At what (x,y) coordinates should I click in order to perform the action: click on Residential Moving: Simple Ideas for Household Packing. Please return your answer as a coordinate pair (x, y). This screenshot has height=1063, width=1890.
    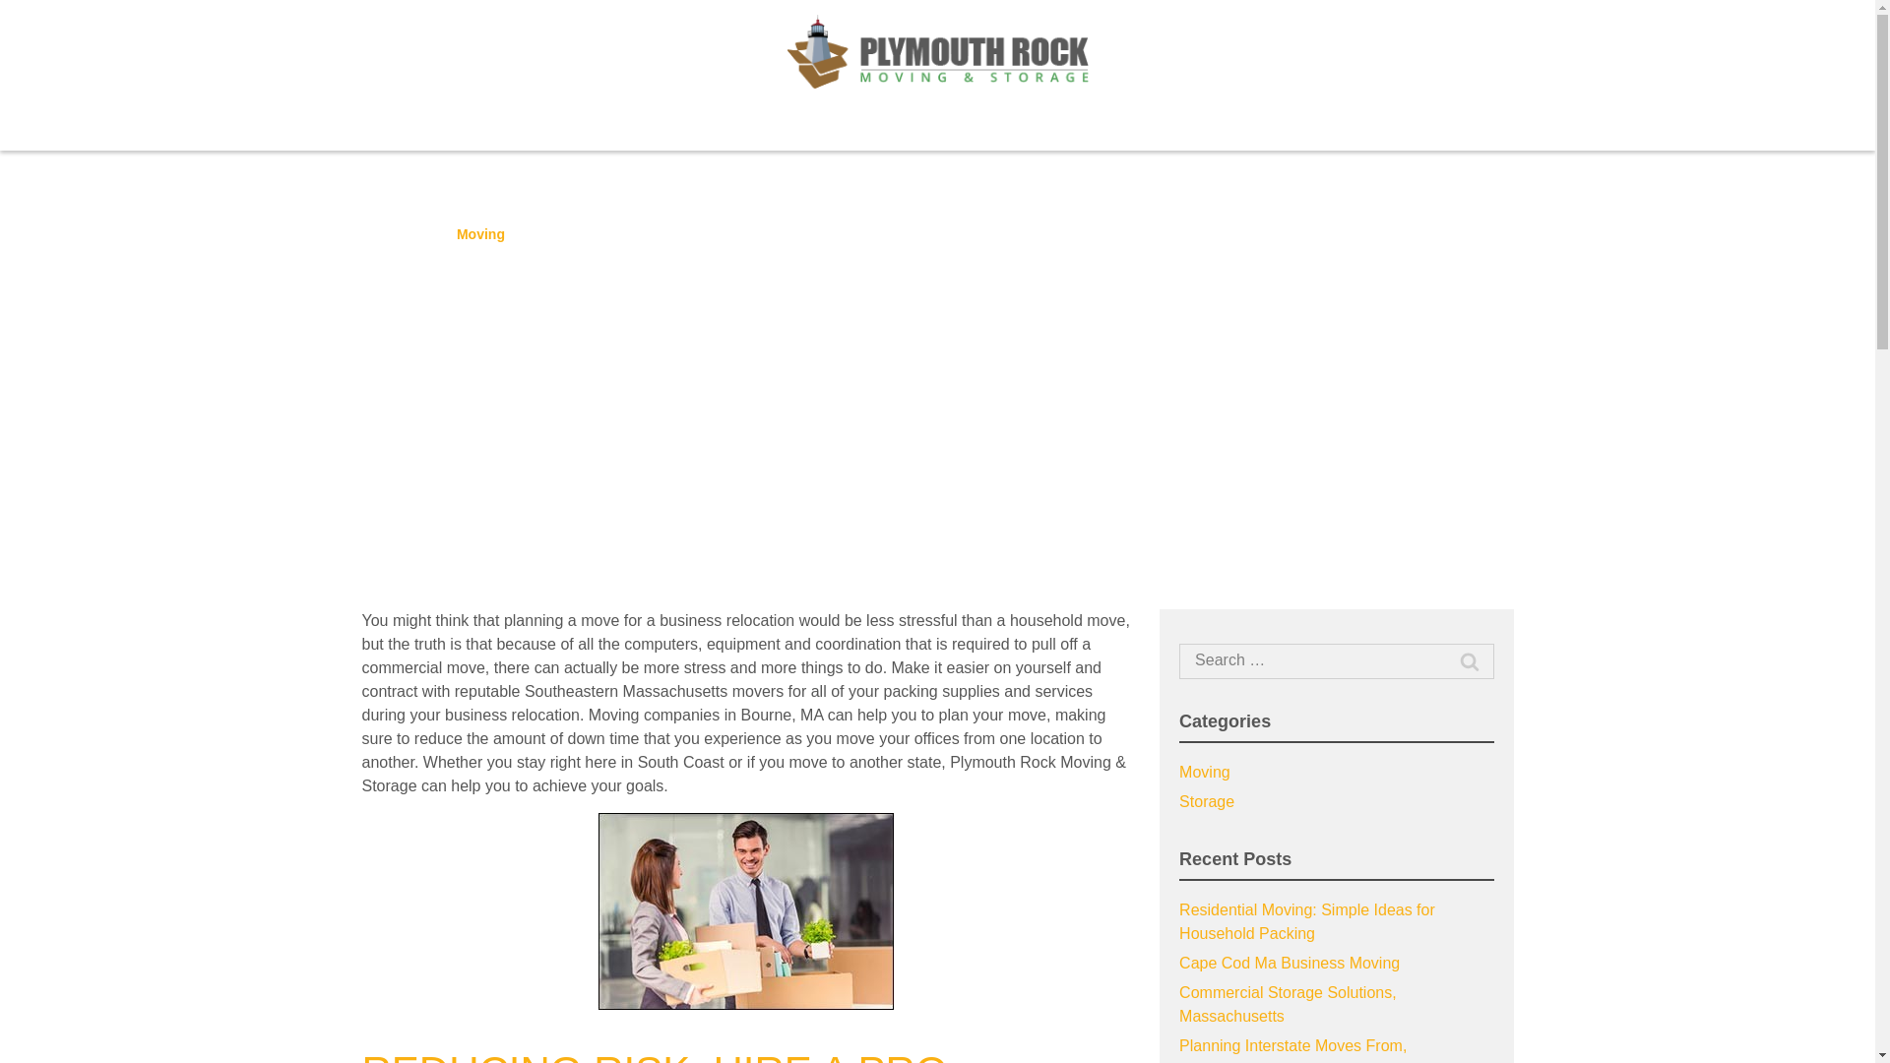
    Looking at the image, I should click on (1307, 921).